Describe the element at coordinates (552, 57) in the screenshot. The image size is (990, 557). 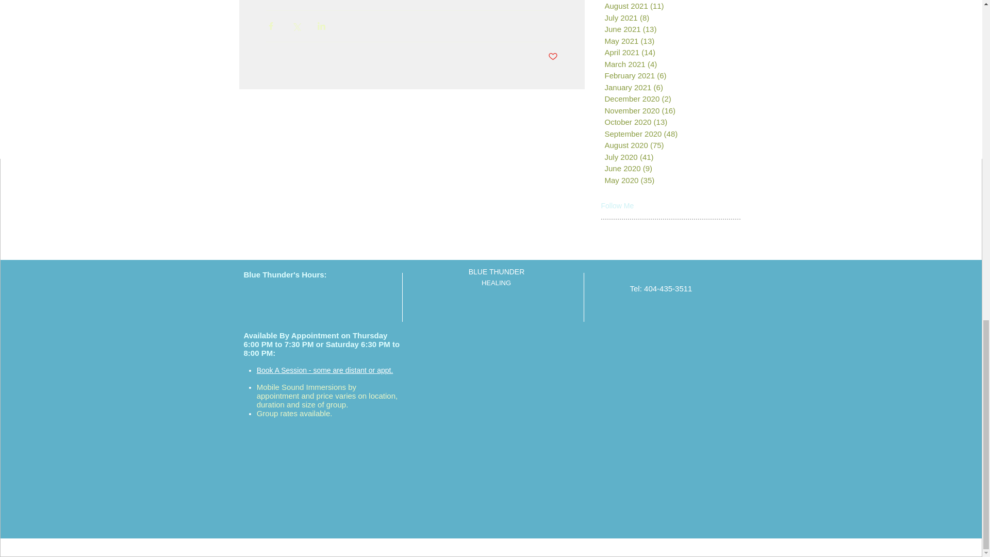
I see `Post not marked as liked` at that location.